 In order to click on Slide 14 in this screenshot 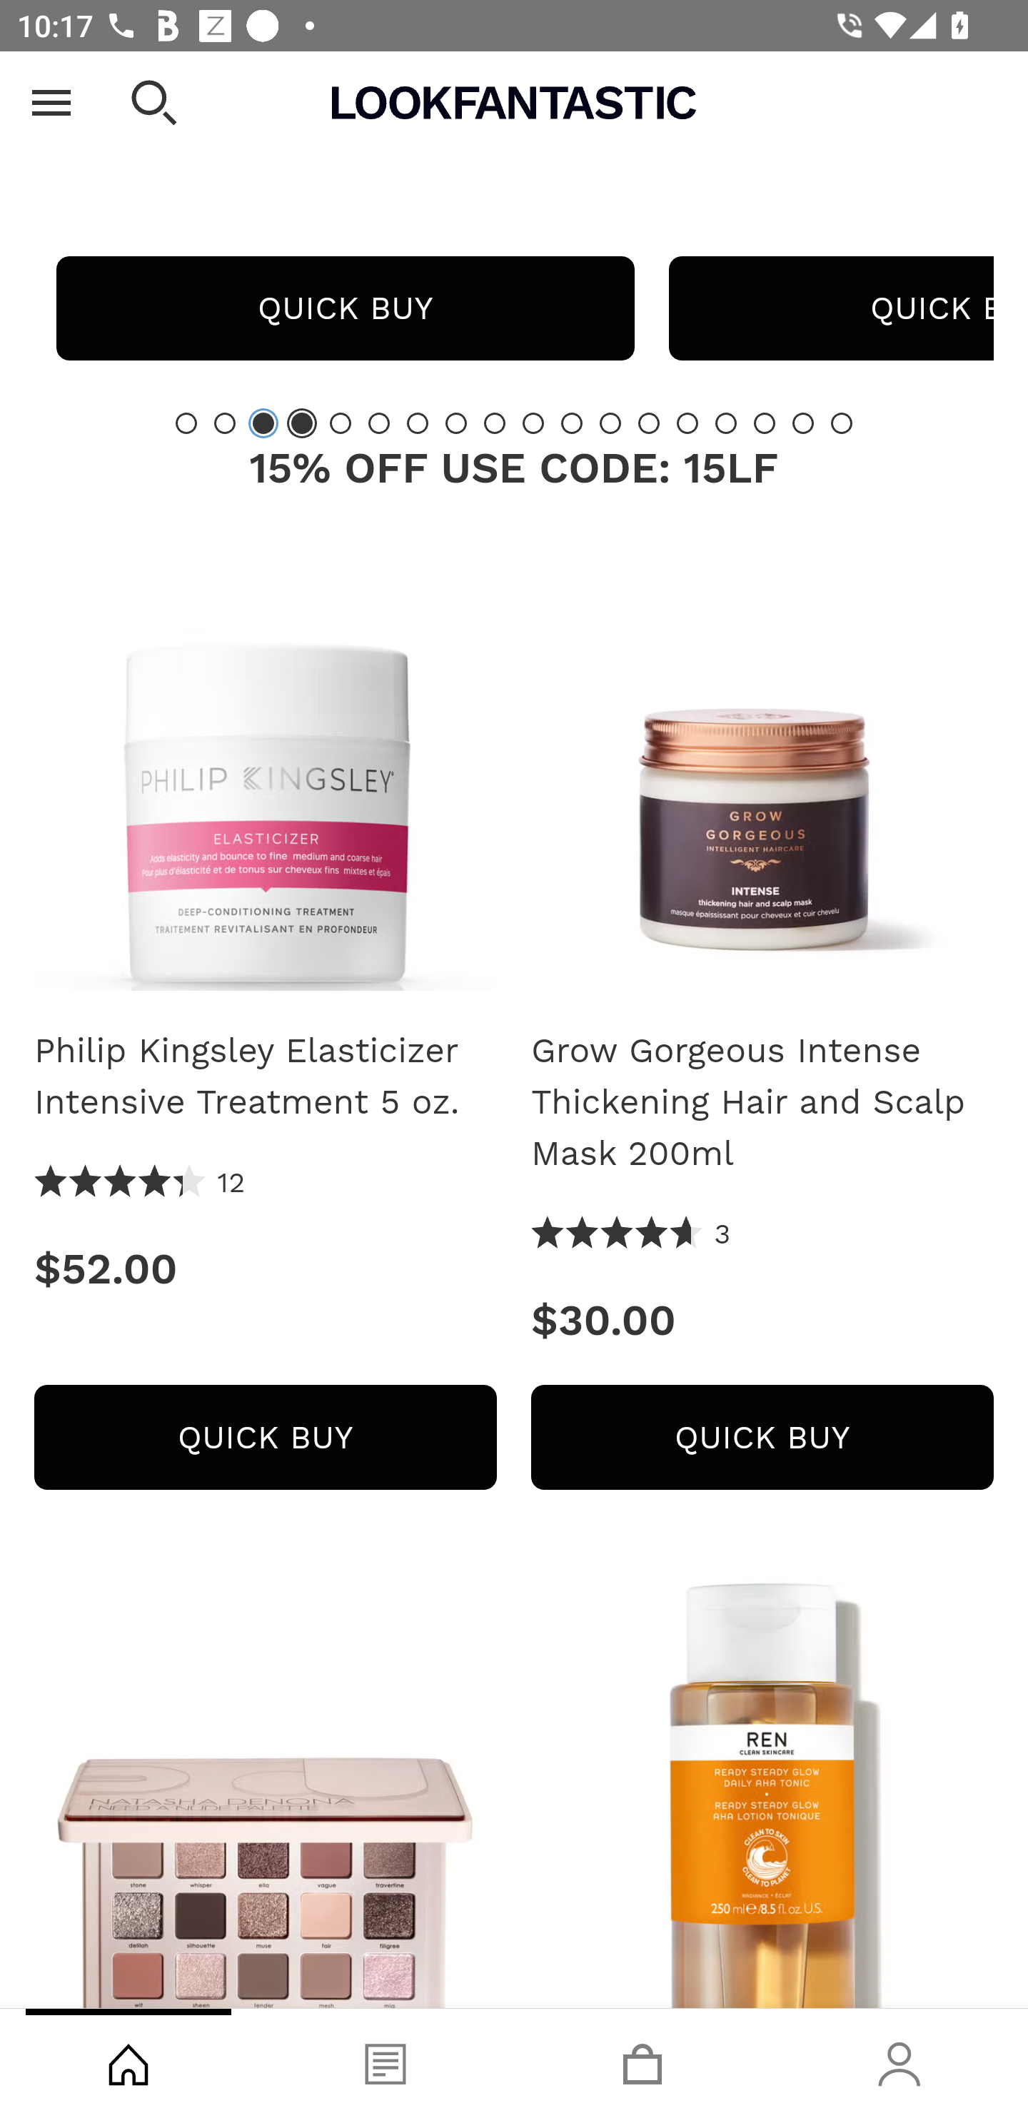, I will do `click(687, 423)`.